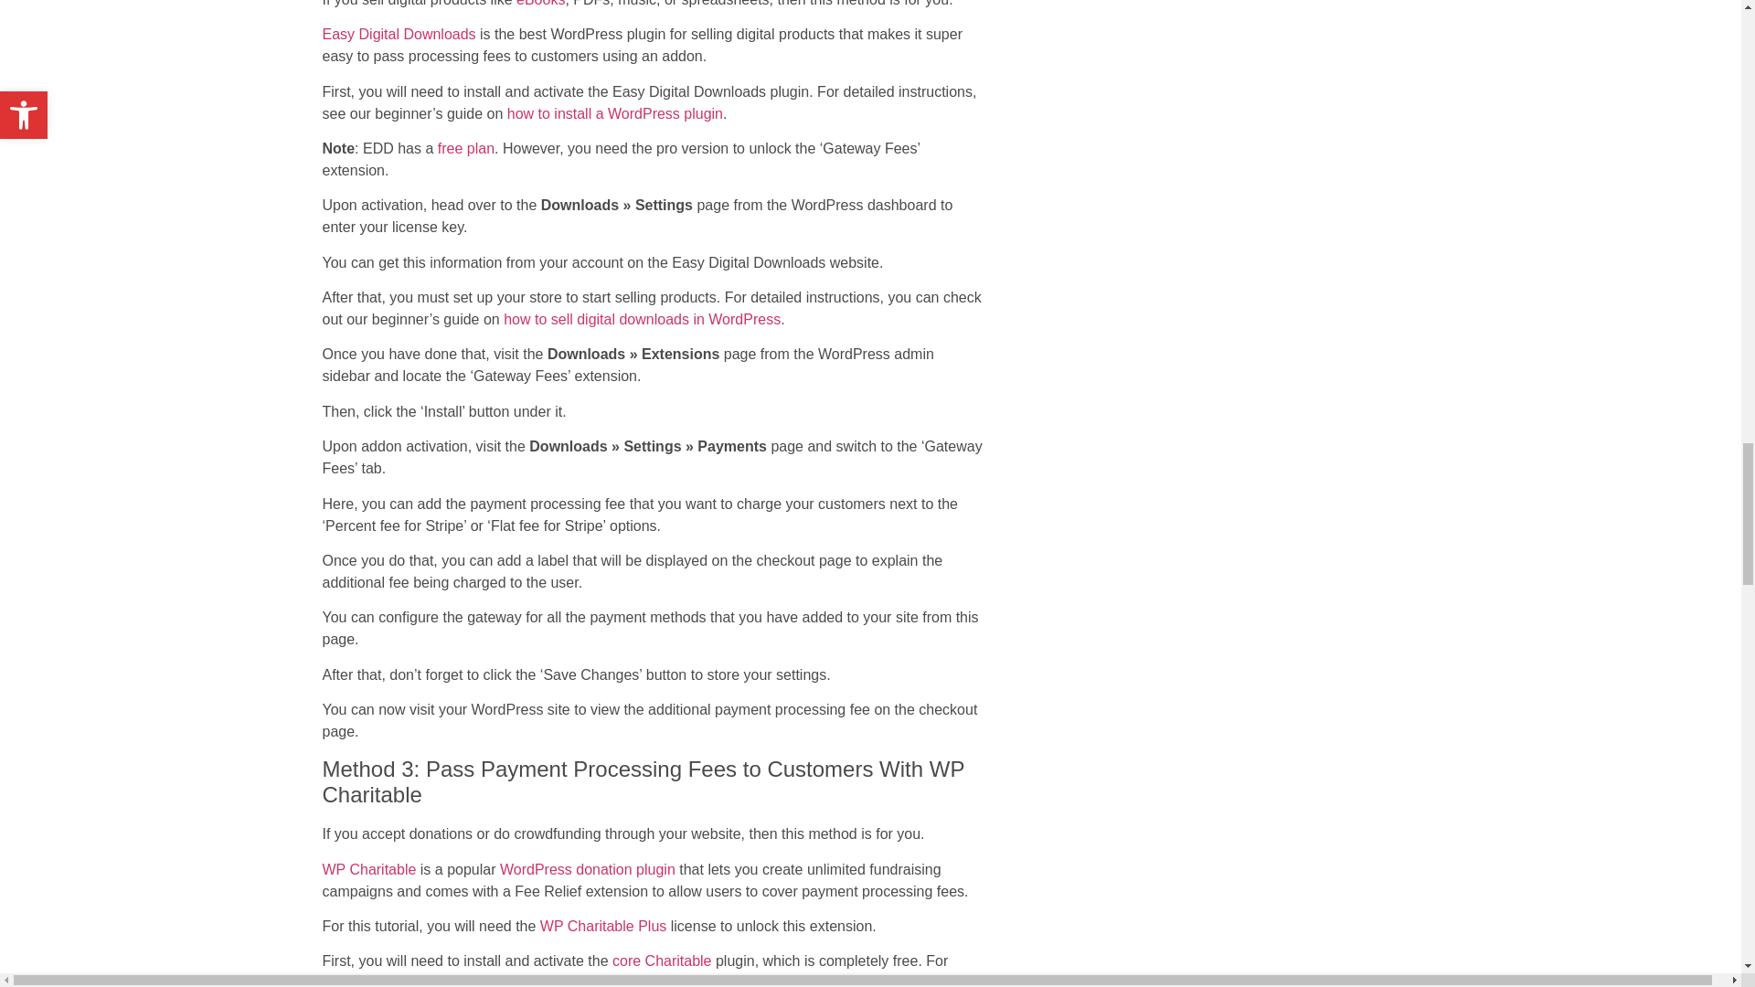 Image resolution: width=1755 pixels, height=987 pixels. What do you see at coordinates (540, 4) in the screenshot?
I see `eBooks` at bounding box center [540, 4].